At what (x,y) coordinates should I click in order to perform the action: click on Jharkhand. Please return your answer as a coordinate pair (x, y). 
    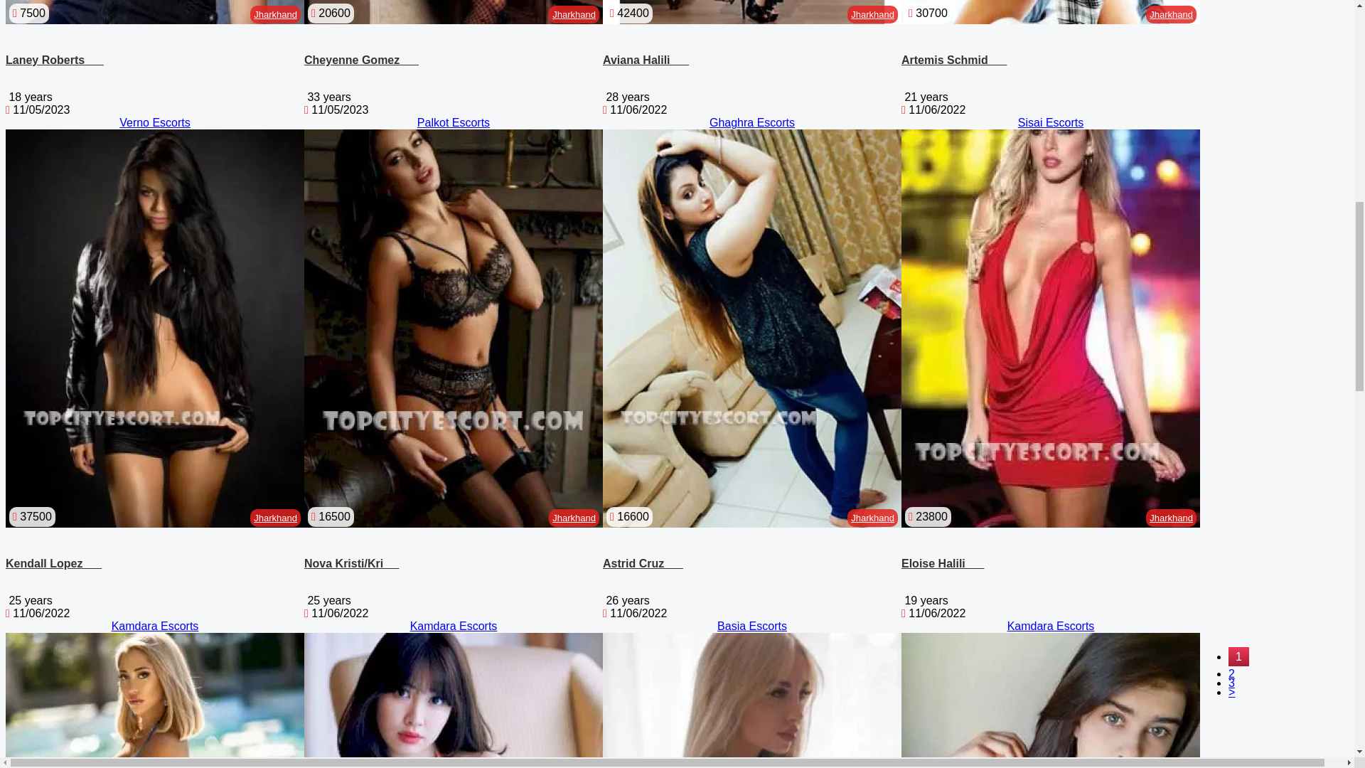
    Looking at the image, I should click on (276, 518).